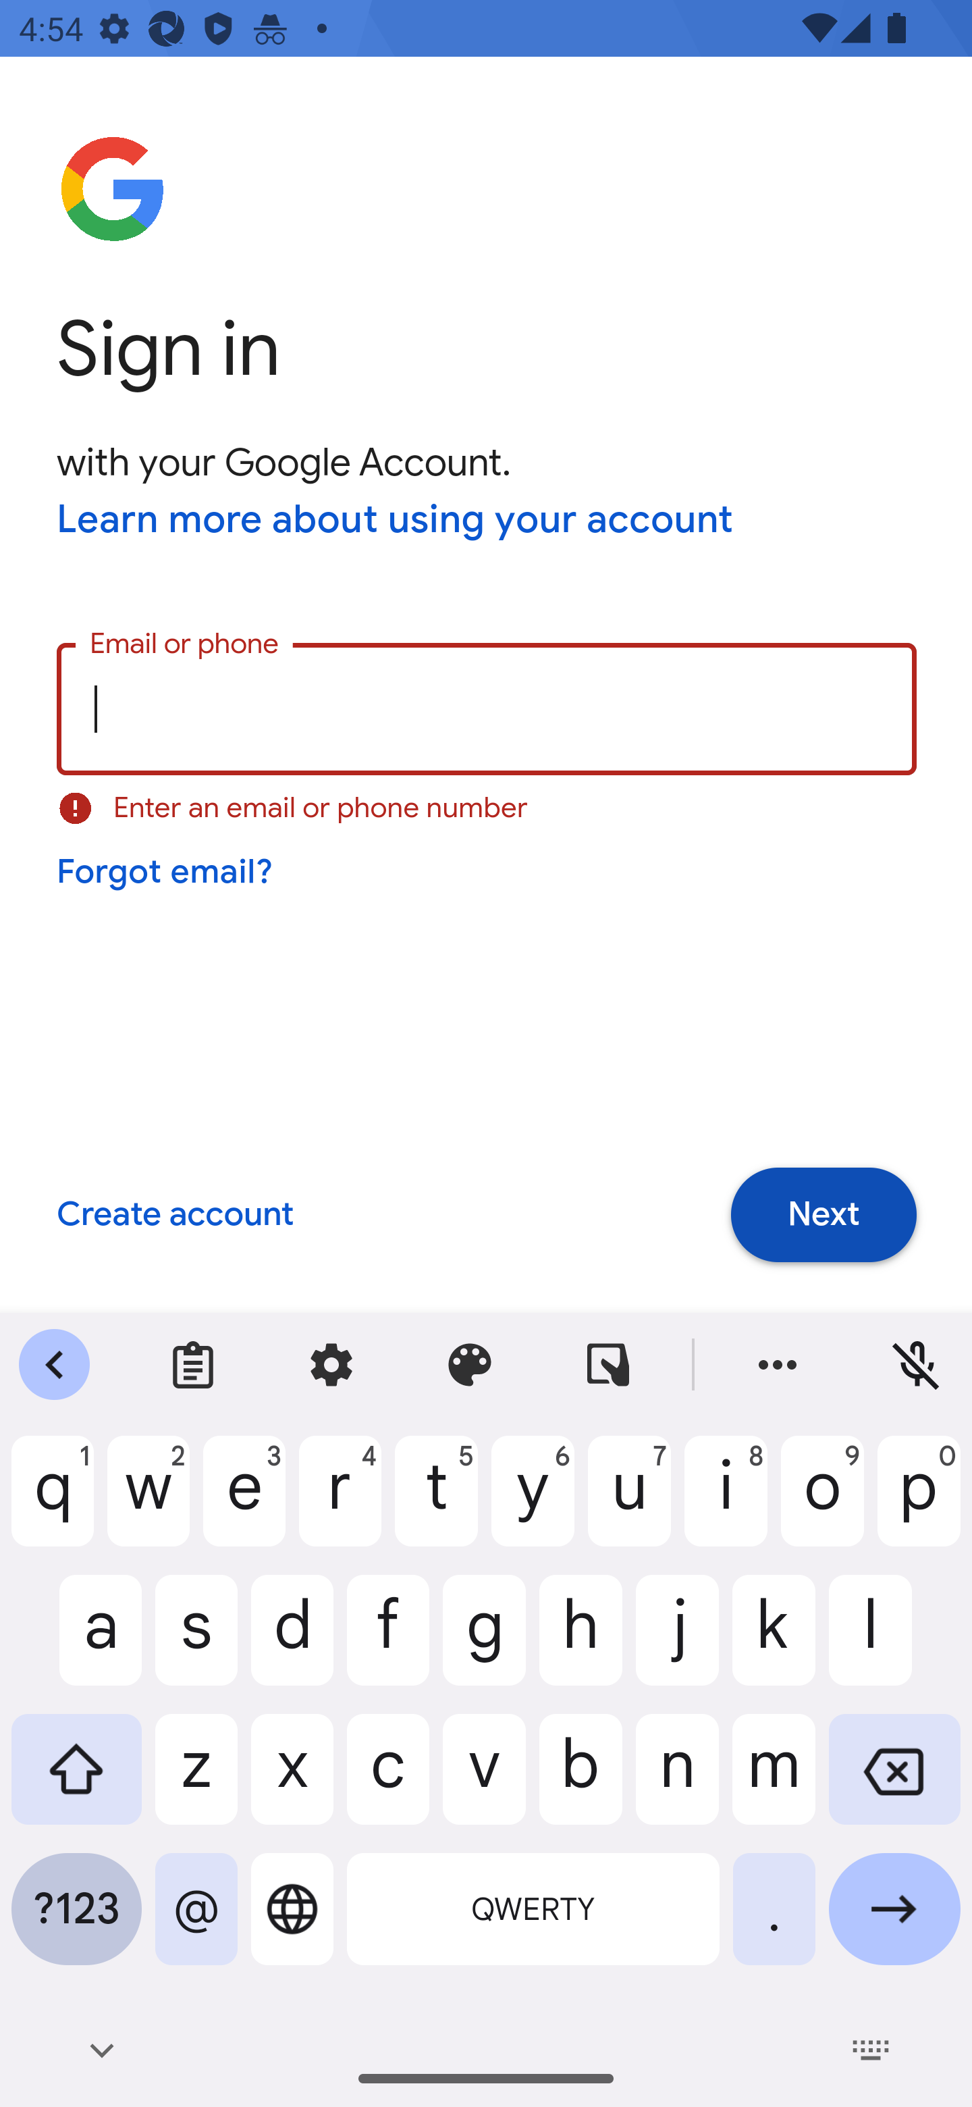  I want to click on Create account, so click(174, 1216).